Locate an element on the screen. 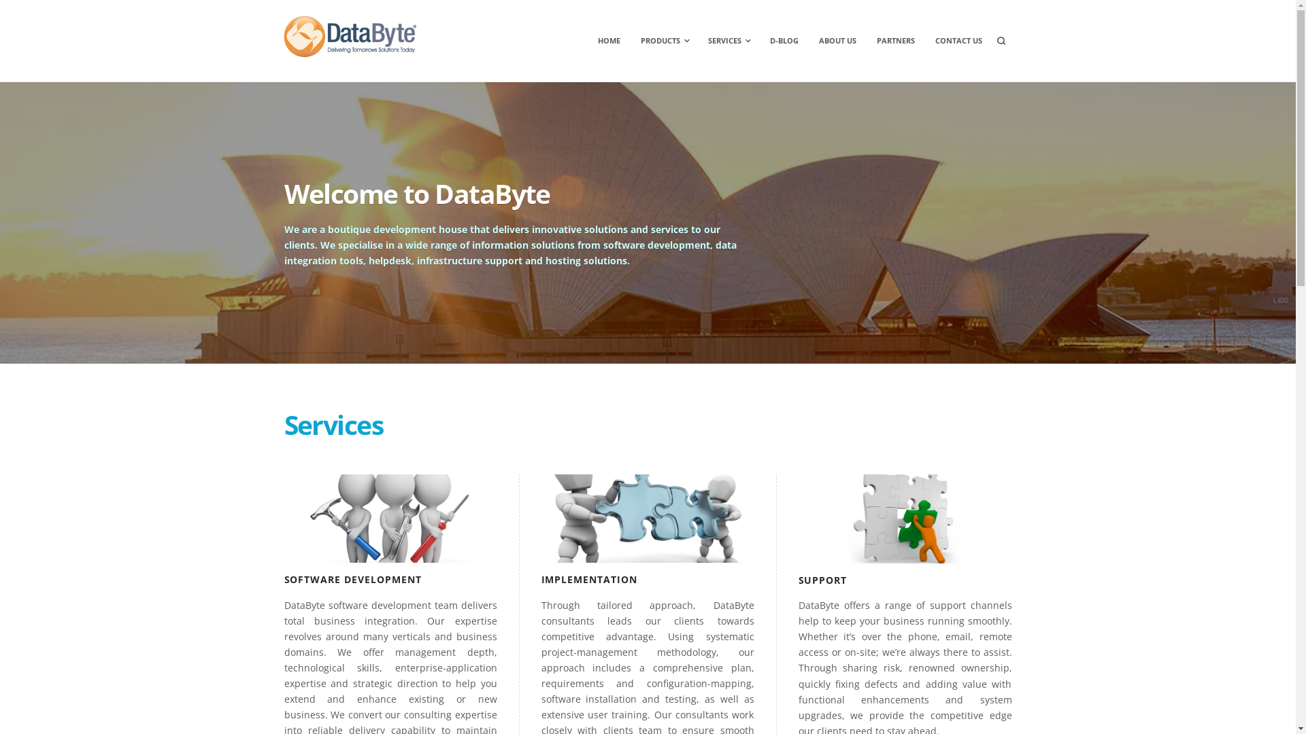 This screenshot has height=734, width=1306. ABOUT US is located at coordinates (838, 41).